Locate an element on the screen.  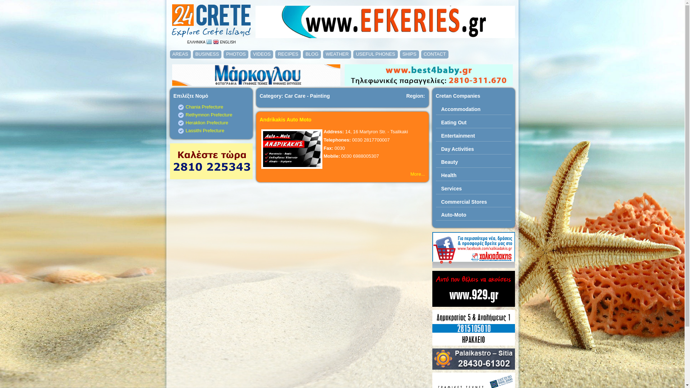
Lassithi Prefecture is located at coordinates (205, 131).